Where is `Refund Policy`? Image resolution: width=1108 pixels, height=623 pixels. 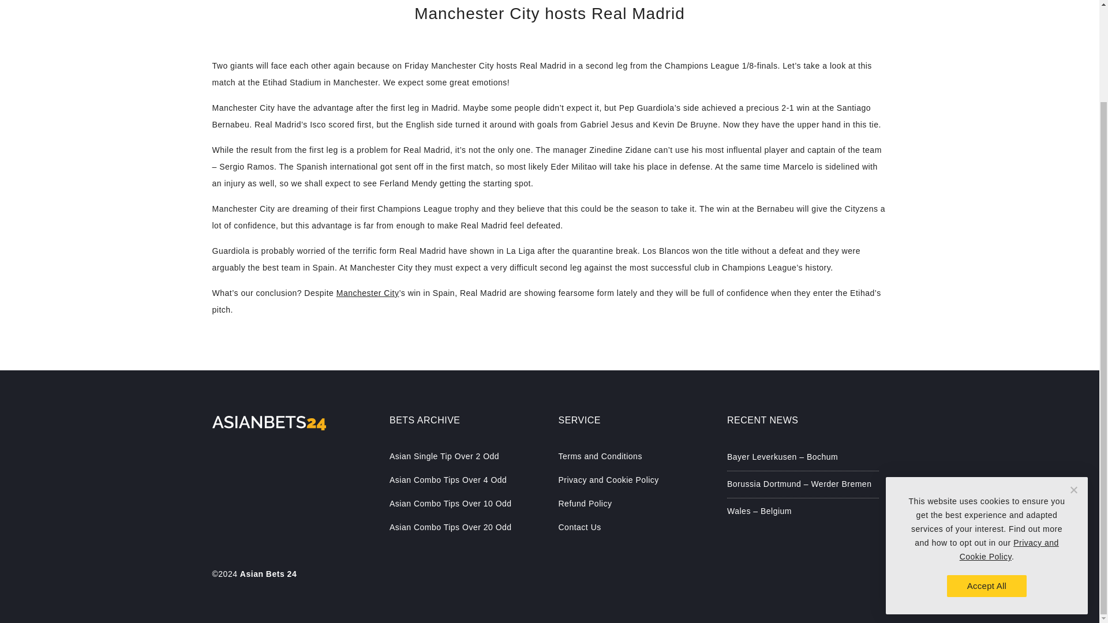
Refund Policy is located at coordinates (634, 503).